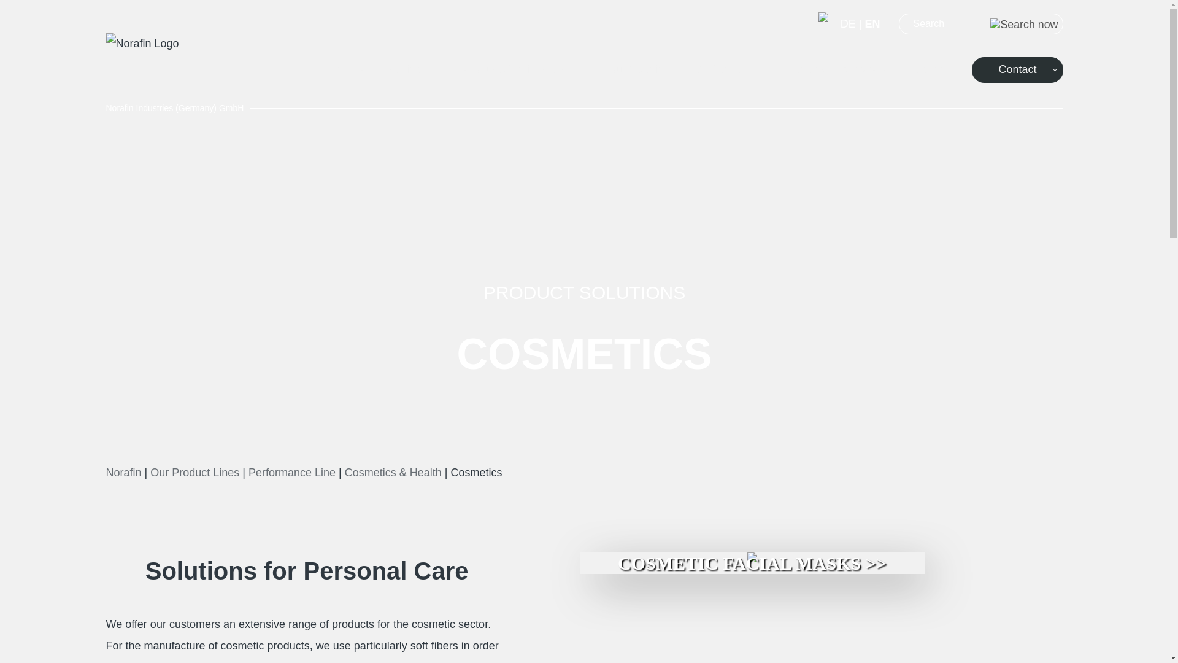 The height and width of the screenshot is (663, 1178). Describe the element at coordinates (510, 76) in the screenshot. I see `Product Finder` at that location.